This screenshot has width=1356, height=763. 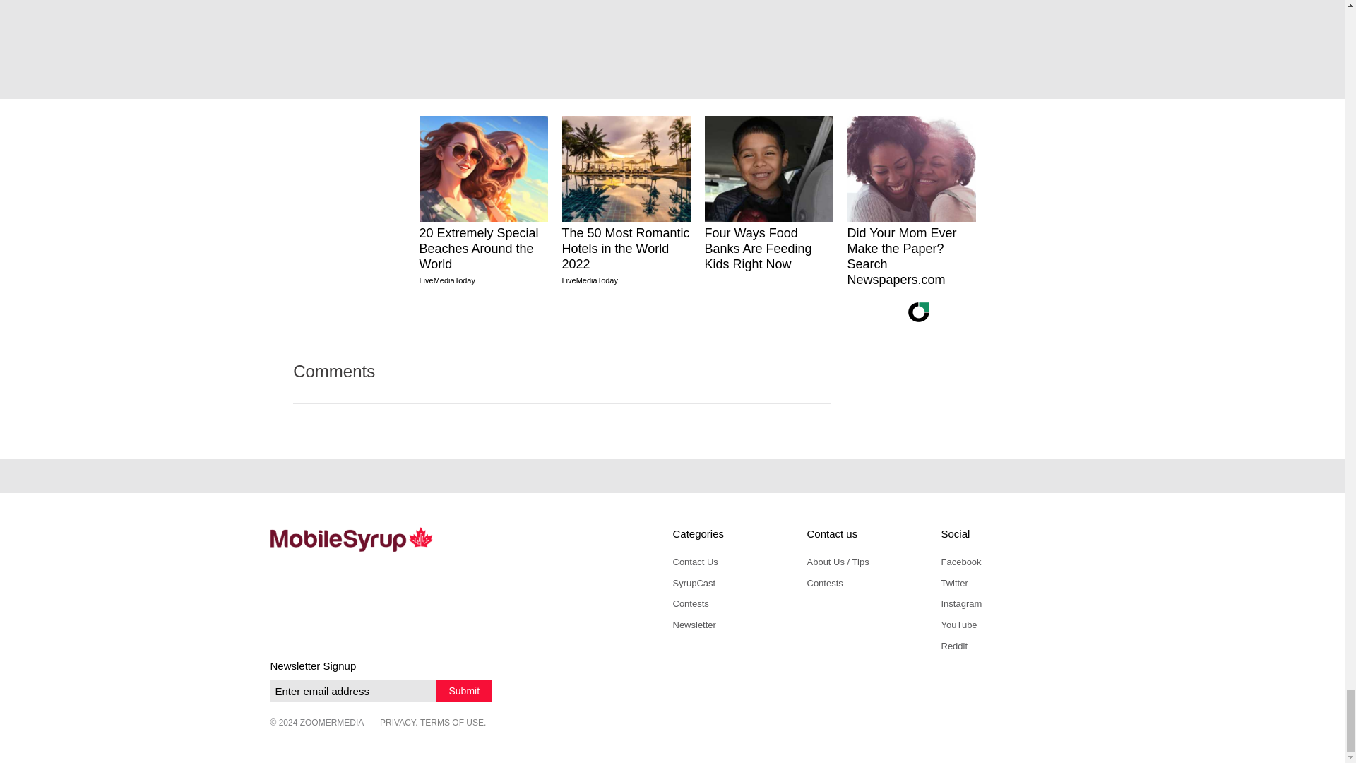 What do you see at coordinates (961, 603) in the screenshot?
I see `Social Link: Instagram` at bounding box center [961, 603].